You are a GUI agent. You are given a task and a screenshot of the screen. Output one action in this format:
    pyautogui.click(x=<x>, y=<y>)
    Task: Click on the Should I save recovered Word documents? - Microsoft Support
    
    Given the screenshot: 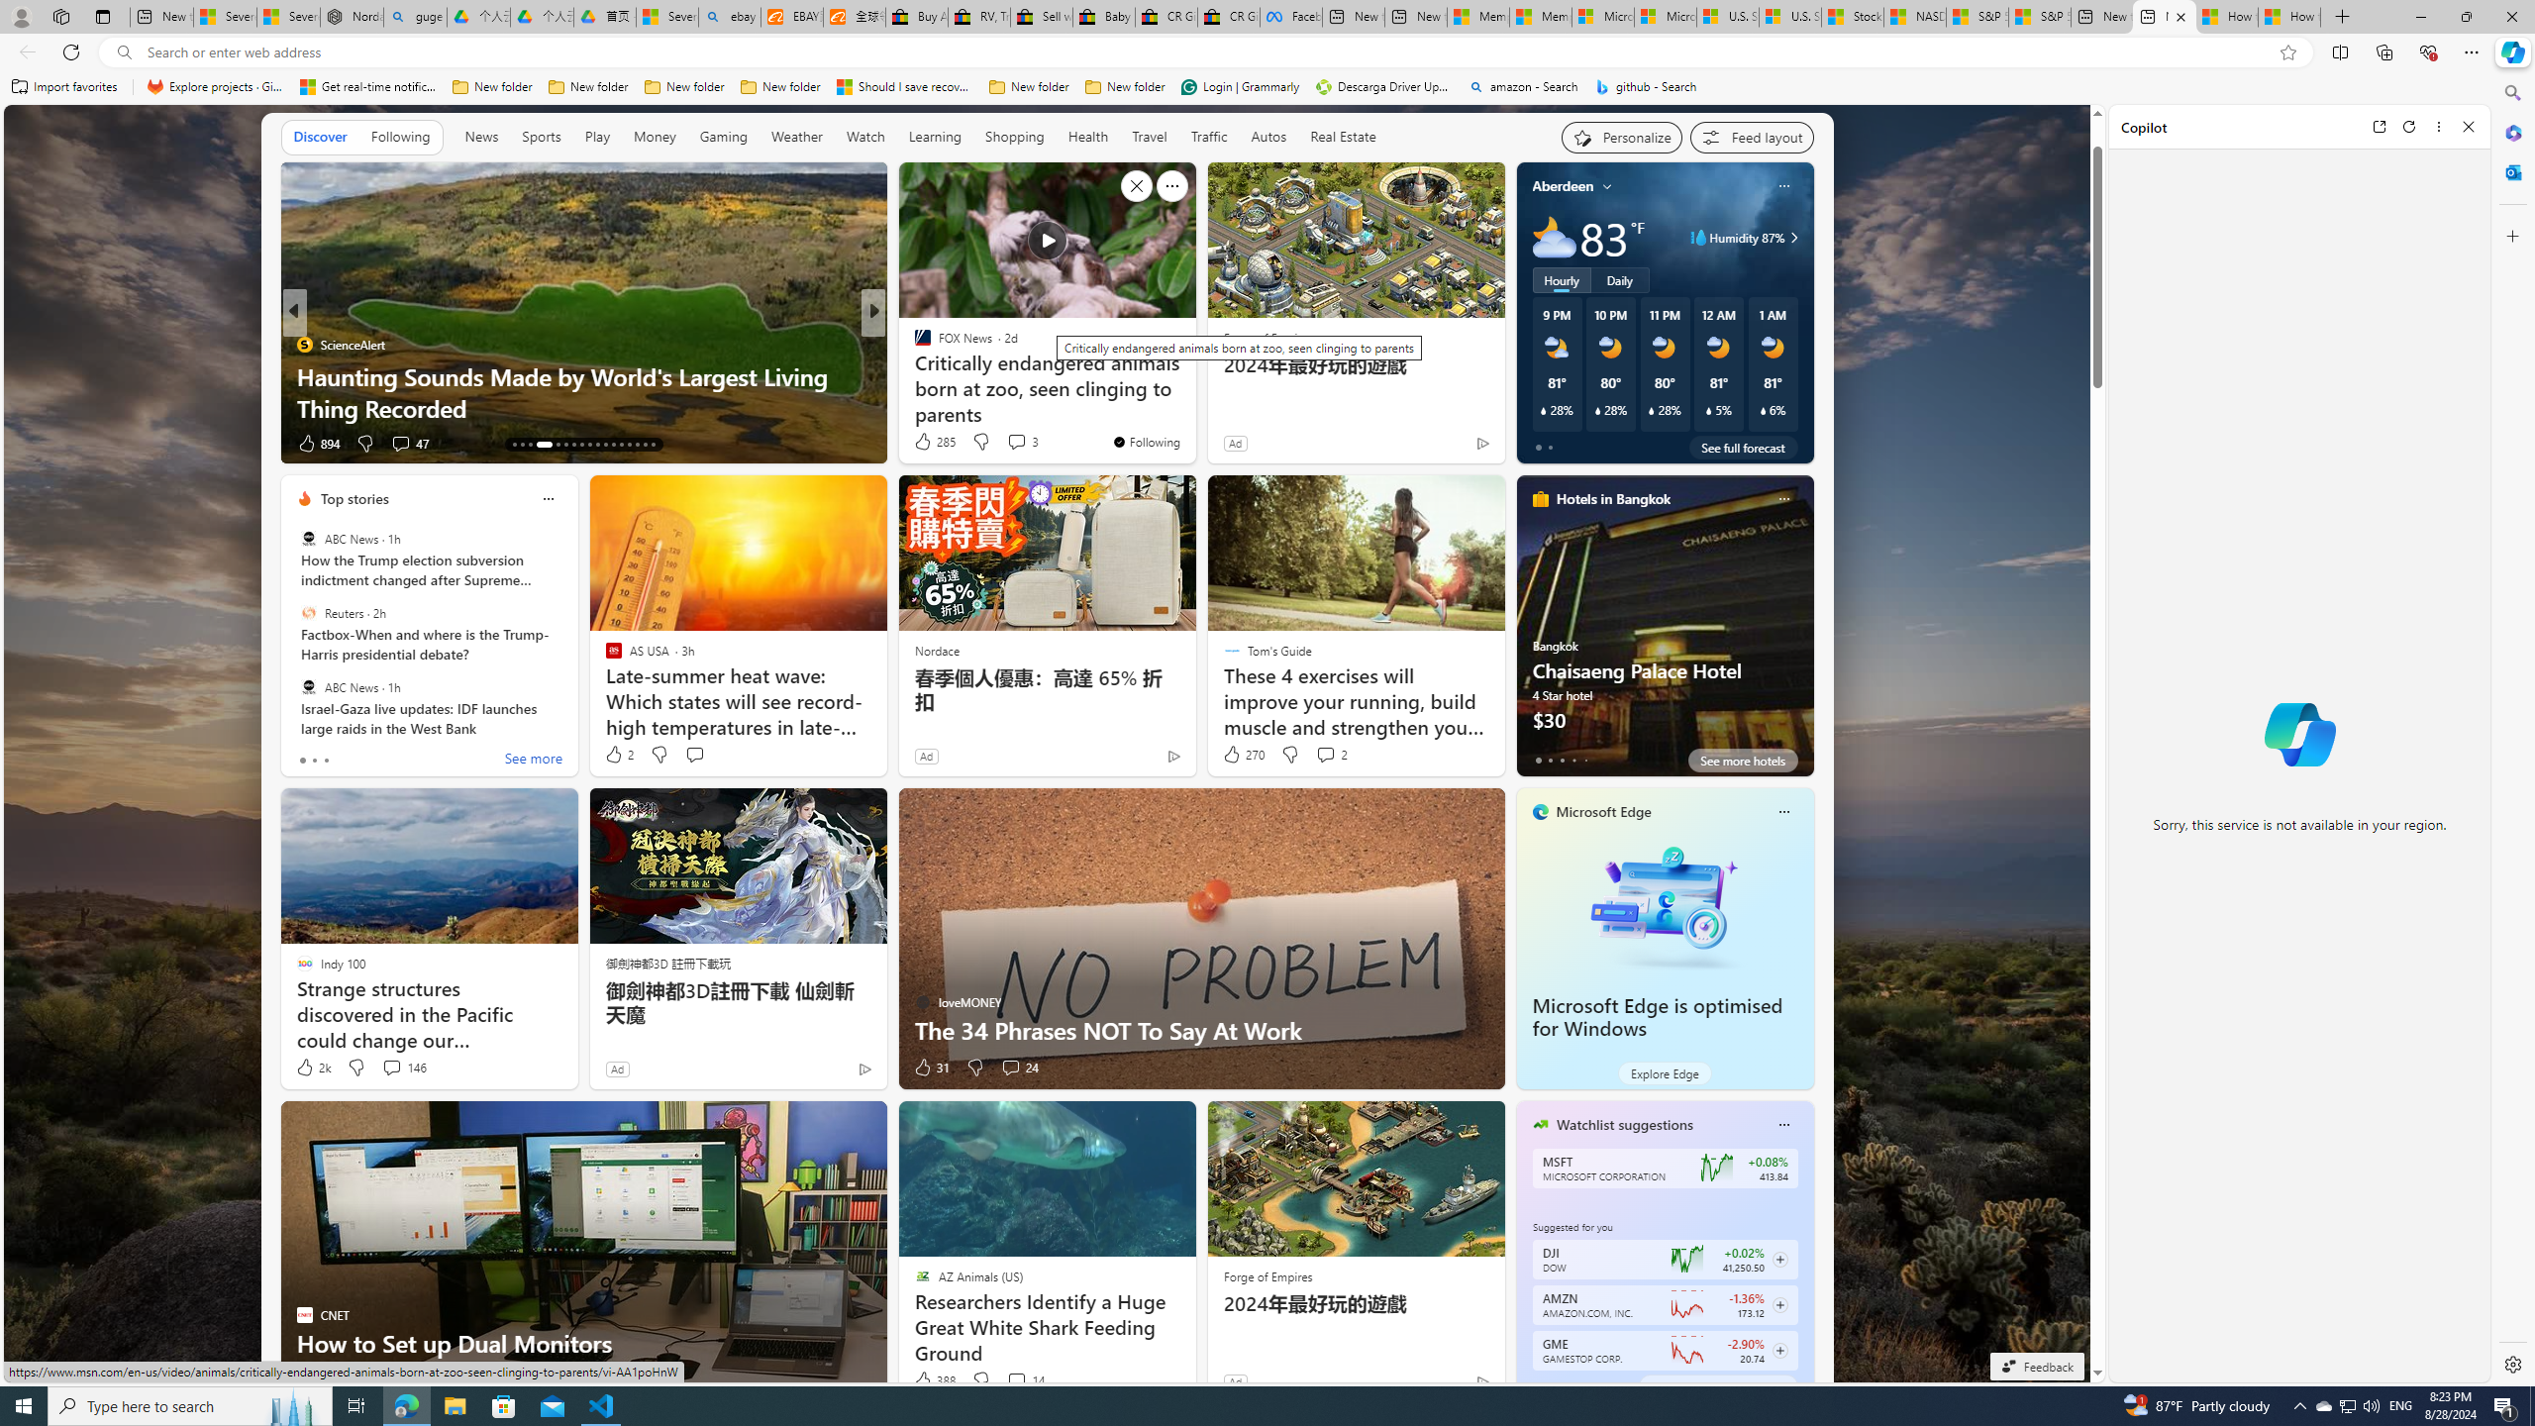 What is the action you would take?
    pyautogui.click(x=905, y=87)
    